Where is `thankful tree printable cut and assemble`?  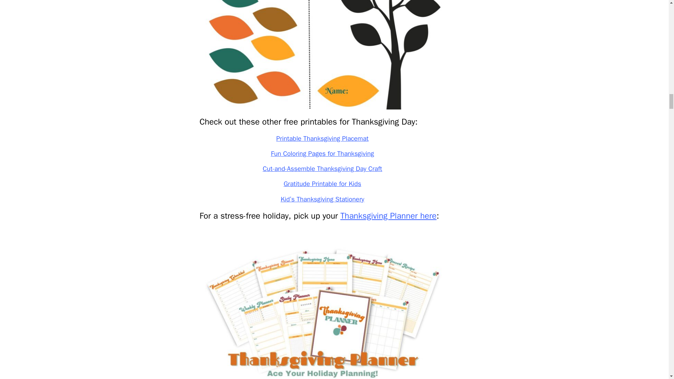
thankful tree printable cut and assemble is located at coordinates (322, 55).